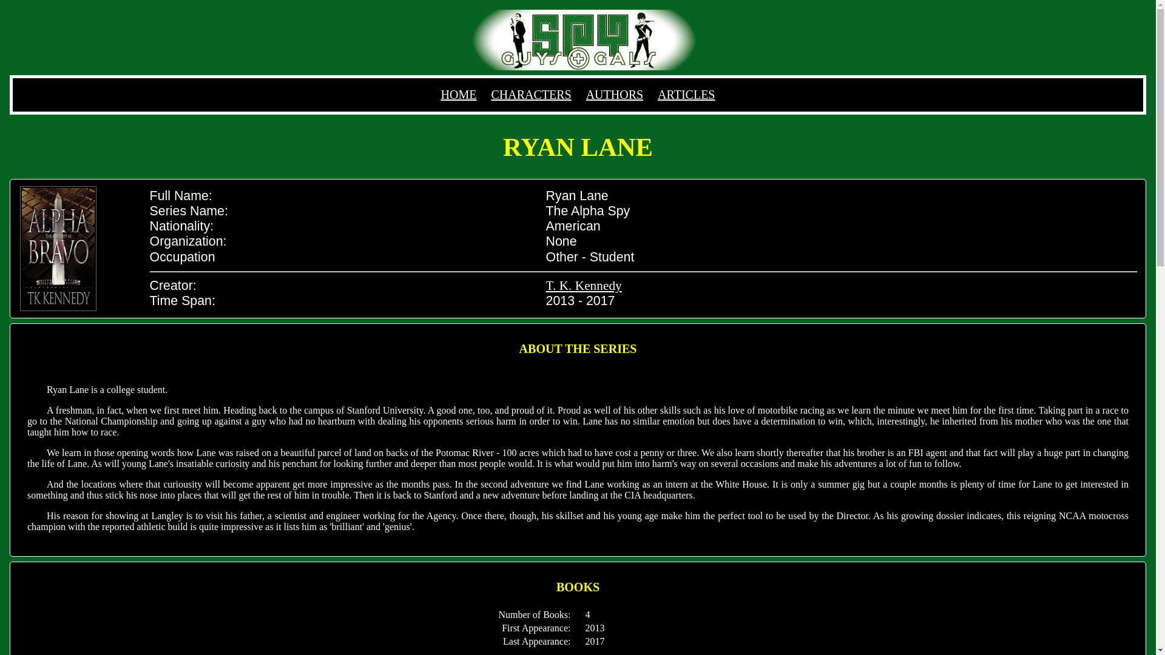  What do you see at coordinates (686, 95) in the screenshot?
I see `ARTICLES` at bounding box center [686, 95].